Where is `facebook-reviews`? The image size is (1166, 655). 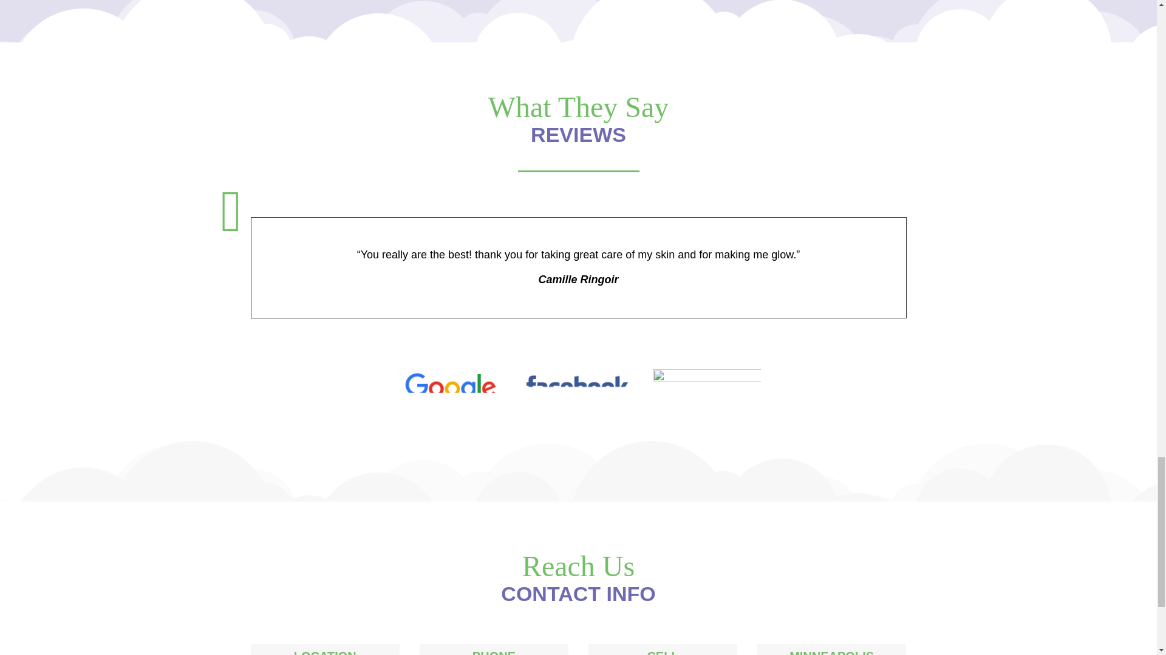
facebook-reviews is located at coordinates (579, 393).